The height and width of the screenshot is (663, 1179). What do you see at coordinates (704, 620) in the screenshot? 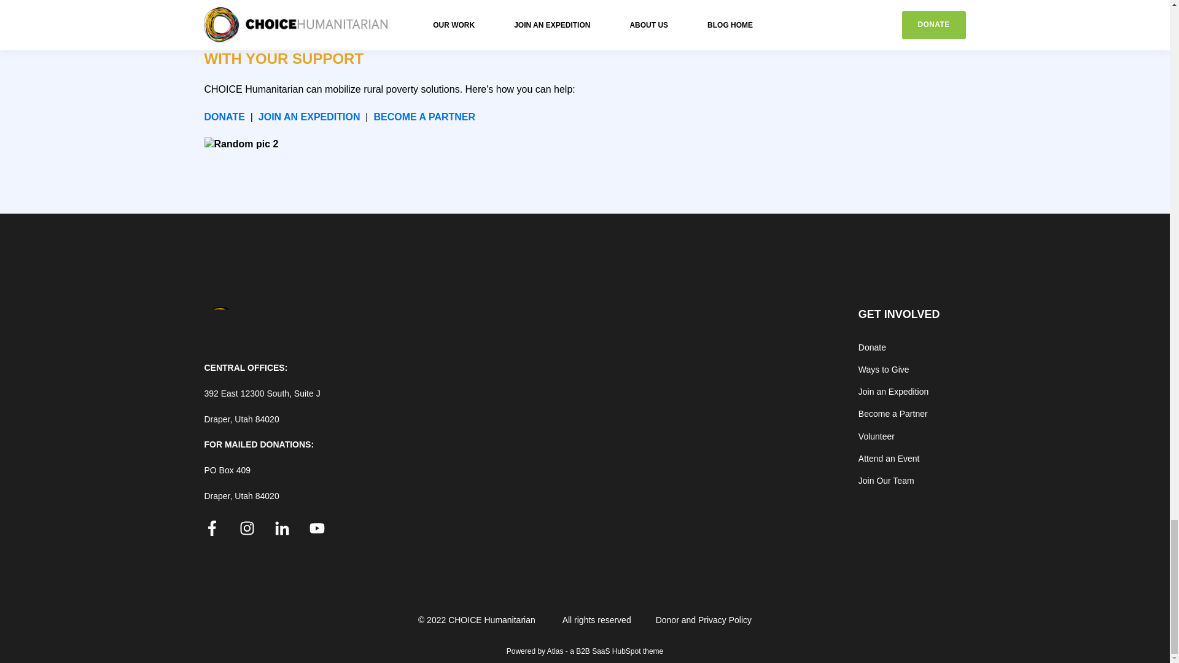
I see `Donor and Privacy Policy` at bounding box center [704, 620].